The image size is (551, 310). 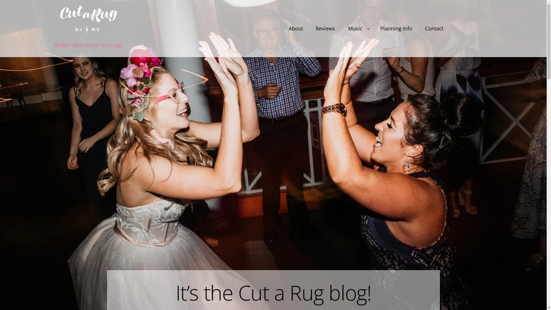 I want to click on Music, so click(x=358, y=29).